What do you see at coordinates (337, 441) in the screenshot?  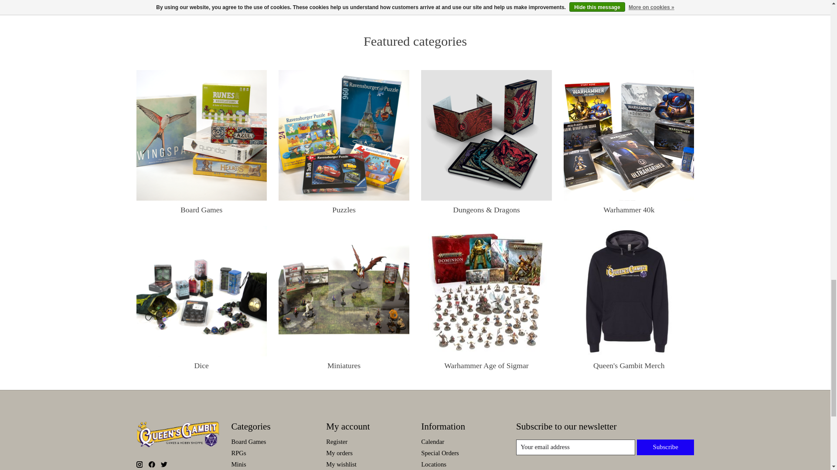 I see `Register` at bounding box center [337, 441].